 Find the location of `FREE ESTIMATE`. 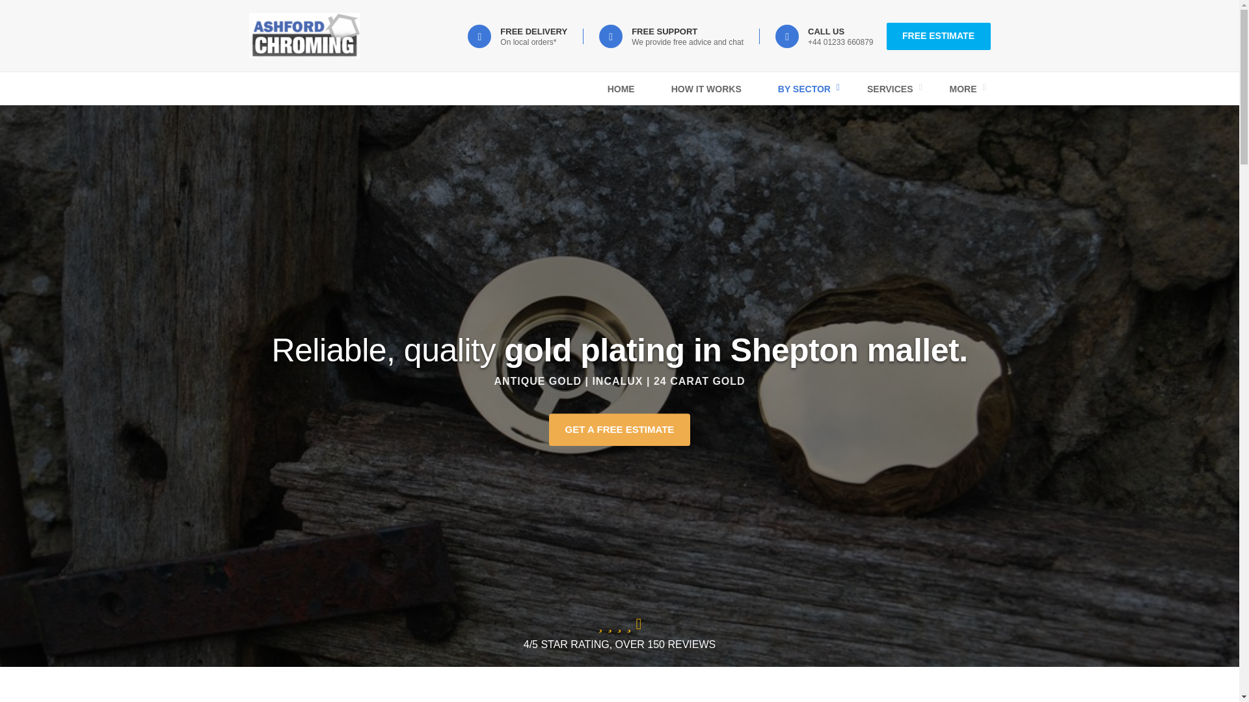

FREE ESTIMATE is located at coordinates (938, 36).